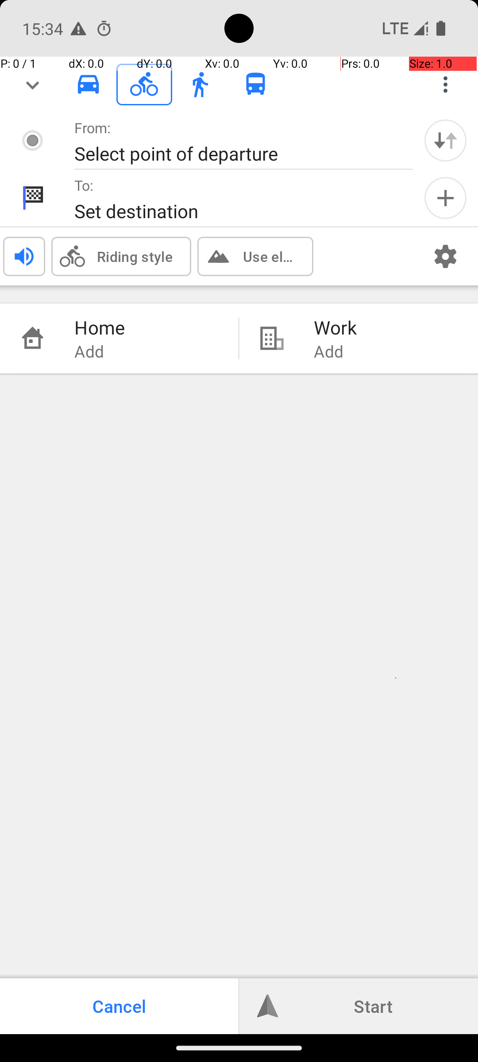  I want to click on To:, so click(84, 185).